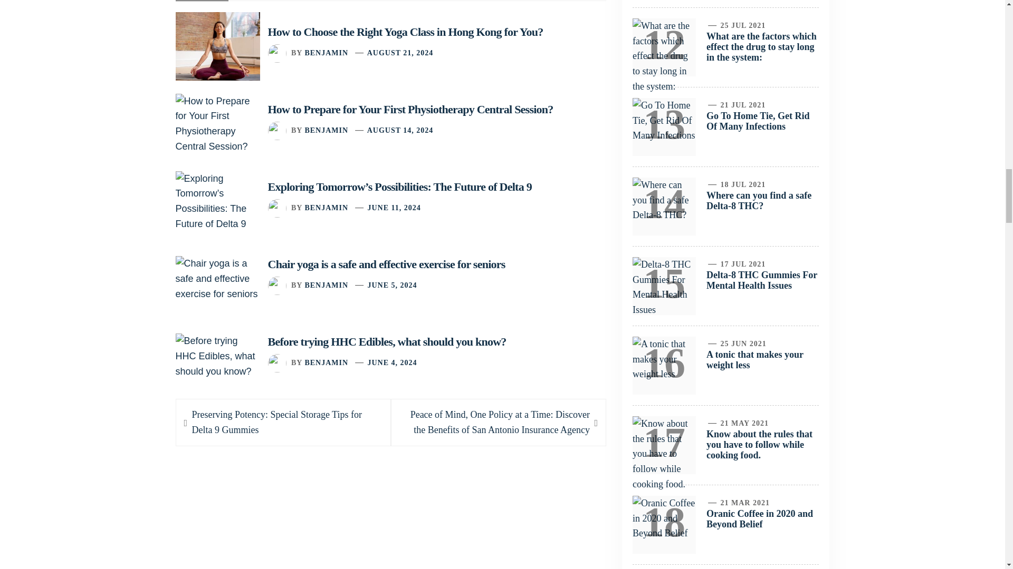 This screenshot has height=569, width=1013. I want to click on Chair yoga is a safe and effective exercise for seniors, so click(387, 264).